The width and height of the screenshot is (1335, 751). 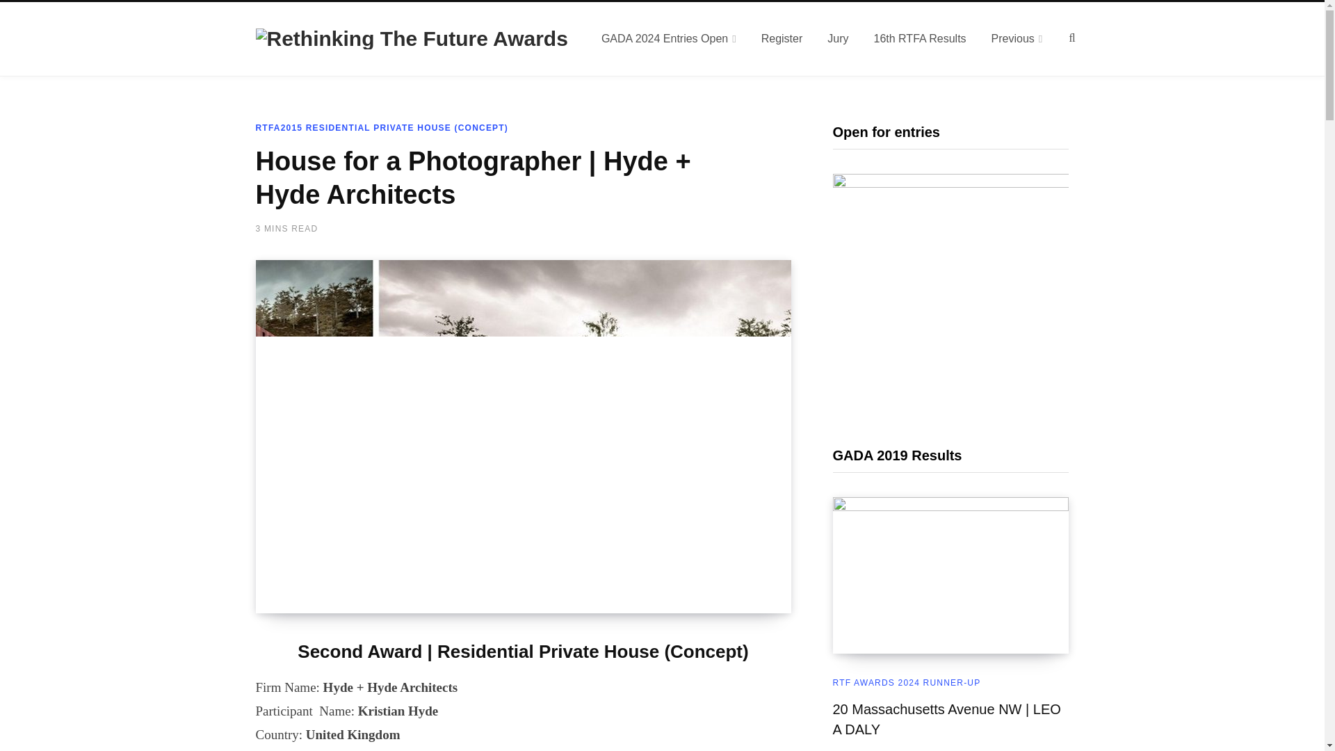 I want to click on Previous, so click(x=1017, y=38).